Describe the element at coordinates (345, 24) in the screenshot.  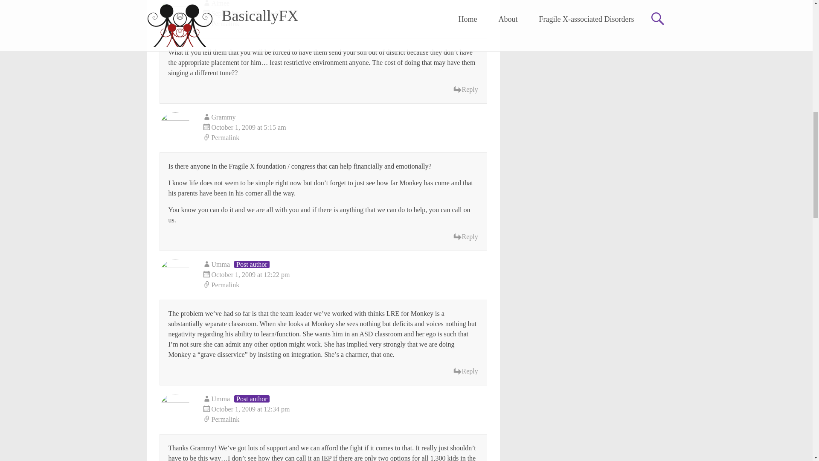
I see `Permalink` at that location.